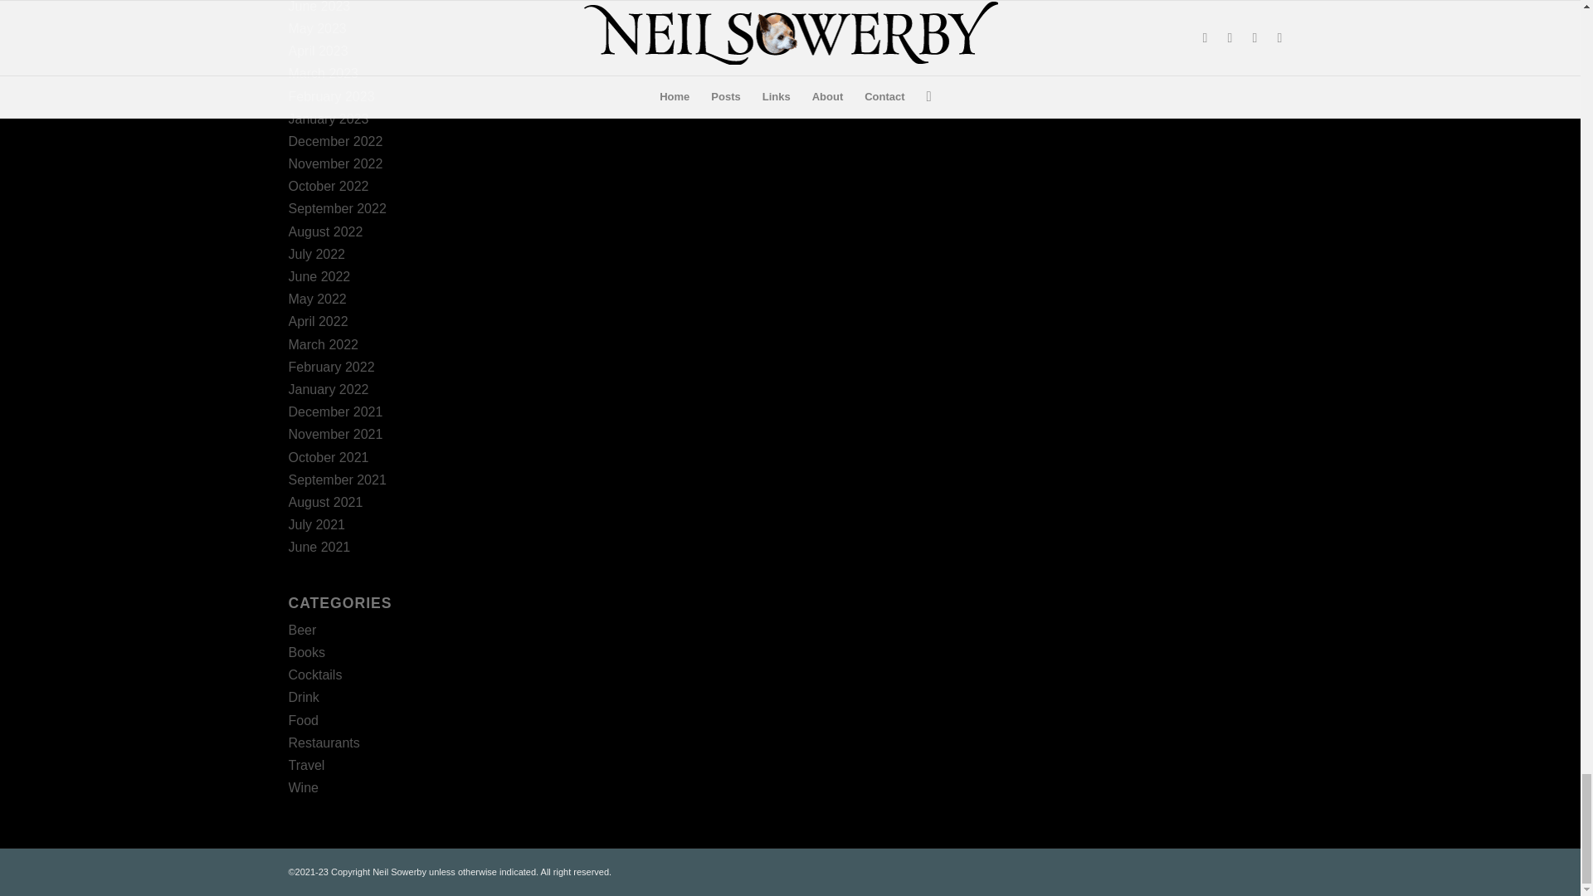 The height and width of the screenshot is (896, 1593). Describe the element at coordinates (317, 28) in the screenshot. I see `May 2023` at that location.